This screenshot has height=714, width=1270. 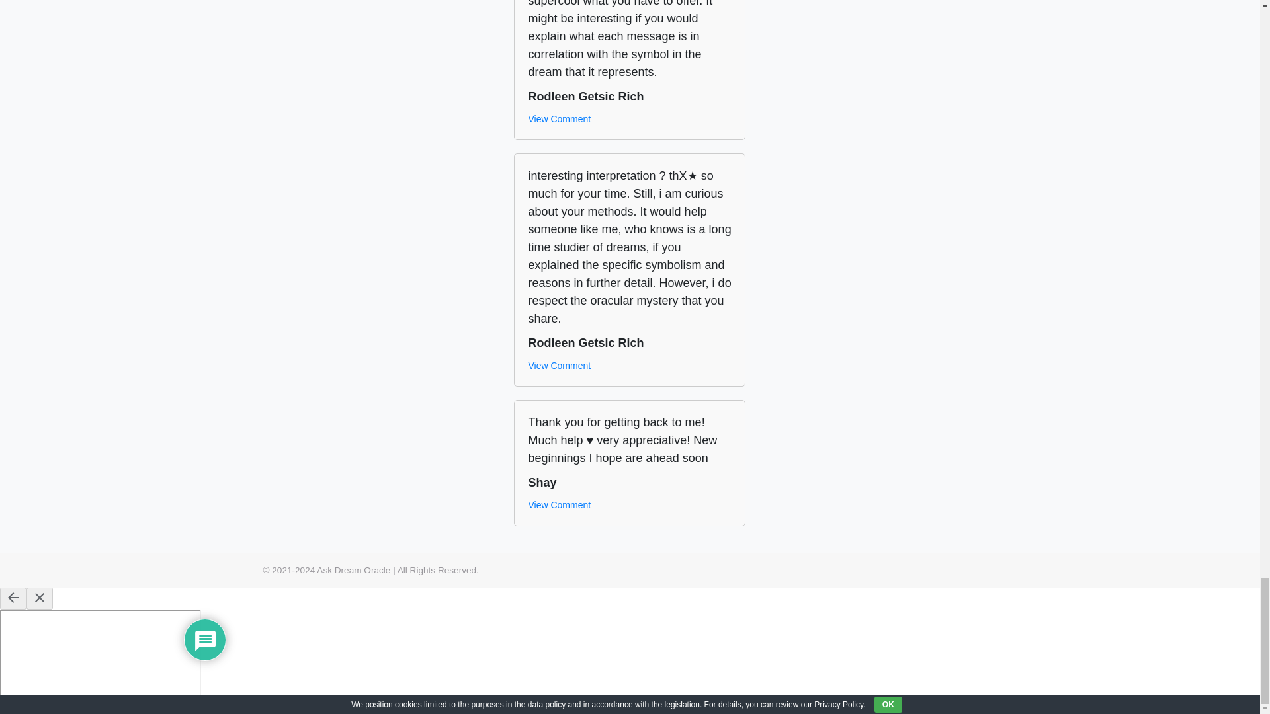 I want to click on View Comment, so click(x=559, y=119).